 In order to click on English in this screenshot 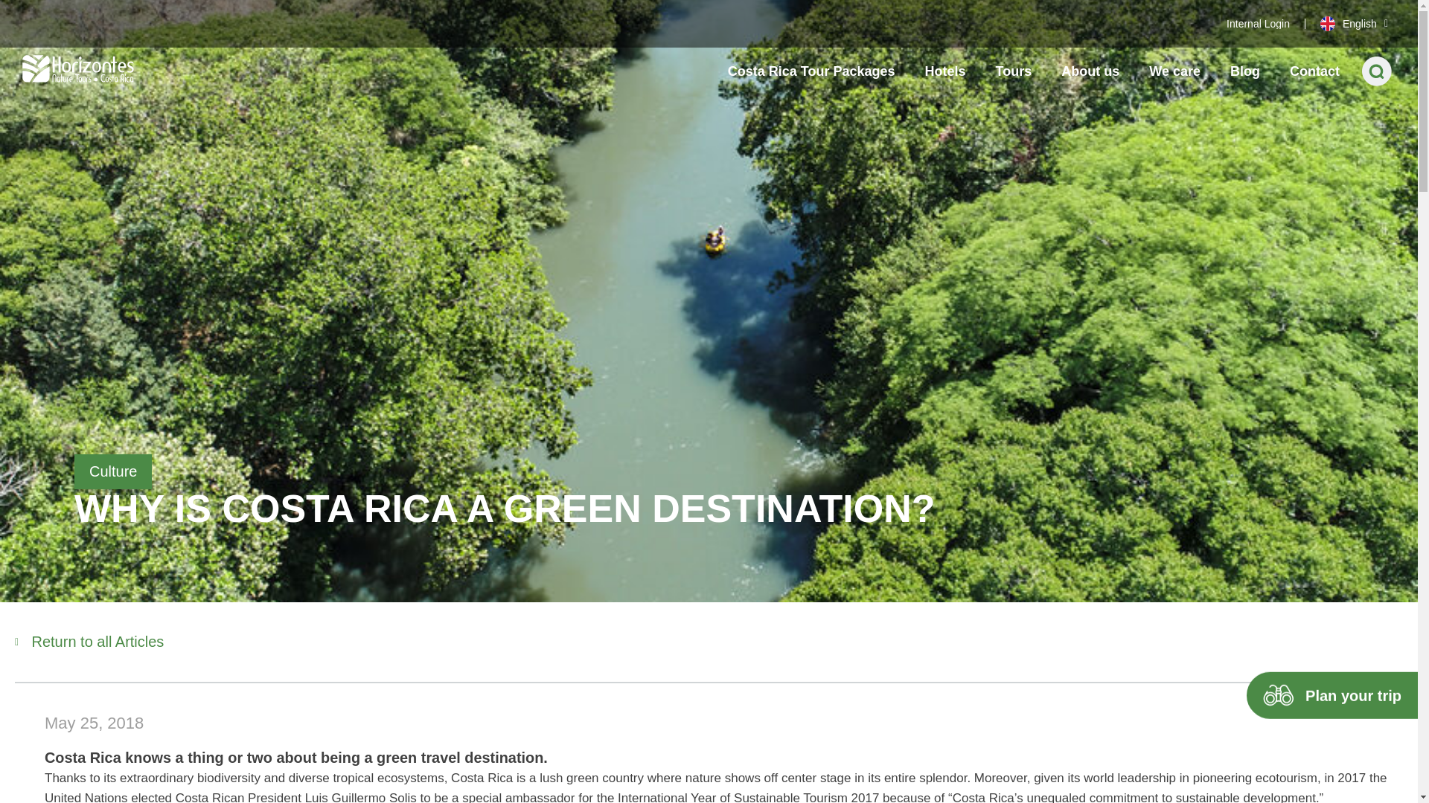, I will do `click(1354, 24)`.